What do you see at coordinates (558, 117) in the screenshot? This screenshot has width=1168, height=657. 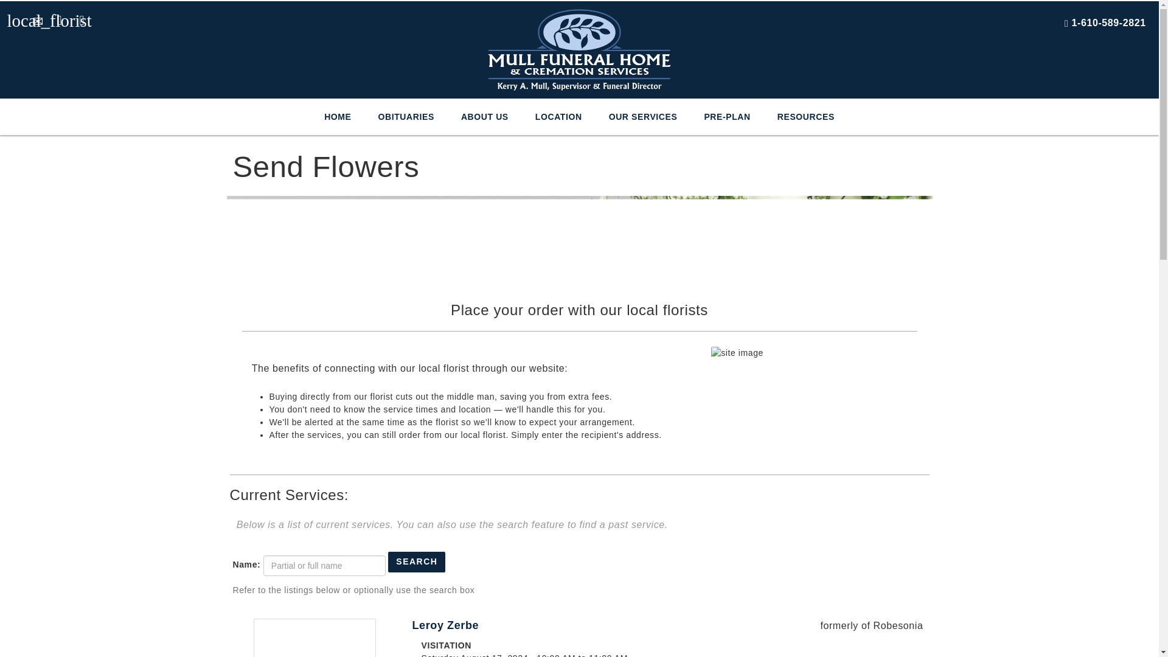 I see `LOCATION` at bounding box center [558, 117].